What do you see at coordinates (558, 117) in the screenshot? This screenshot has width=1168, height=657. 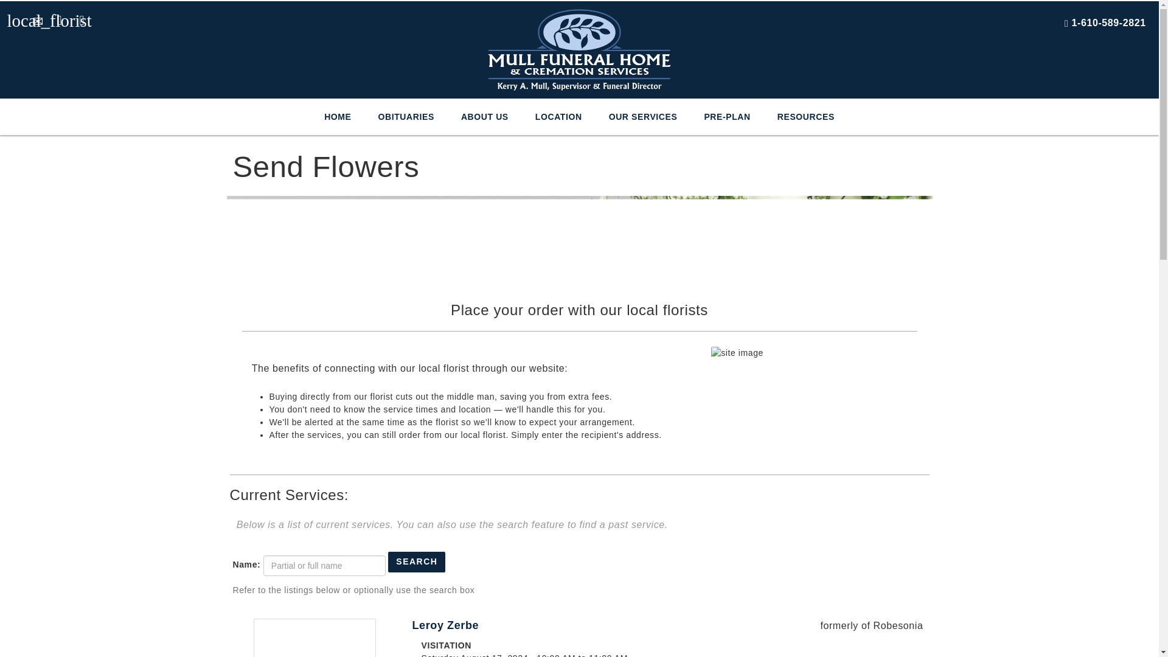 I see `LOCATION` at bounding box center [558, 117].